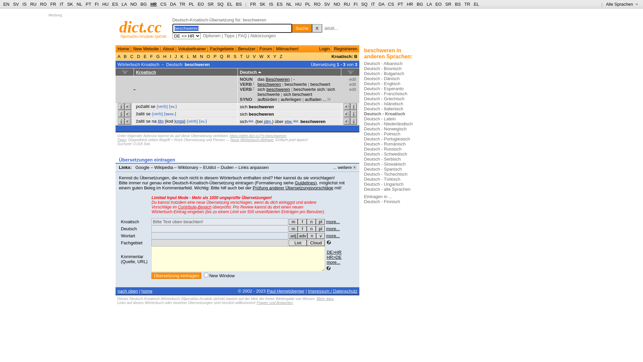 The height and width of the screenshot is (362, 643). What do you see at coordinates (123, 49) in the screenshot?
I see `Home` at bounding box center [123, 49].